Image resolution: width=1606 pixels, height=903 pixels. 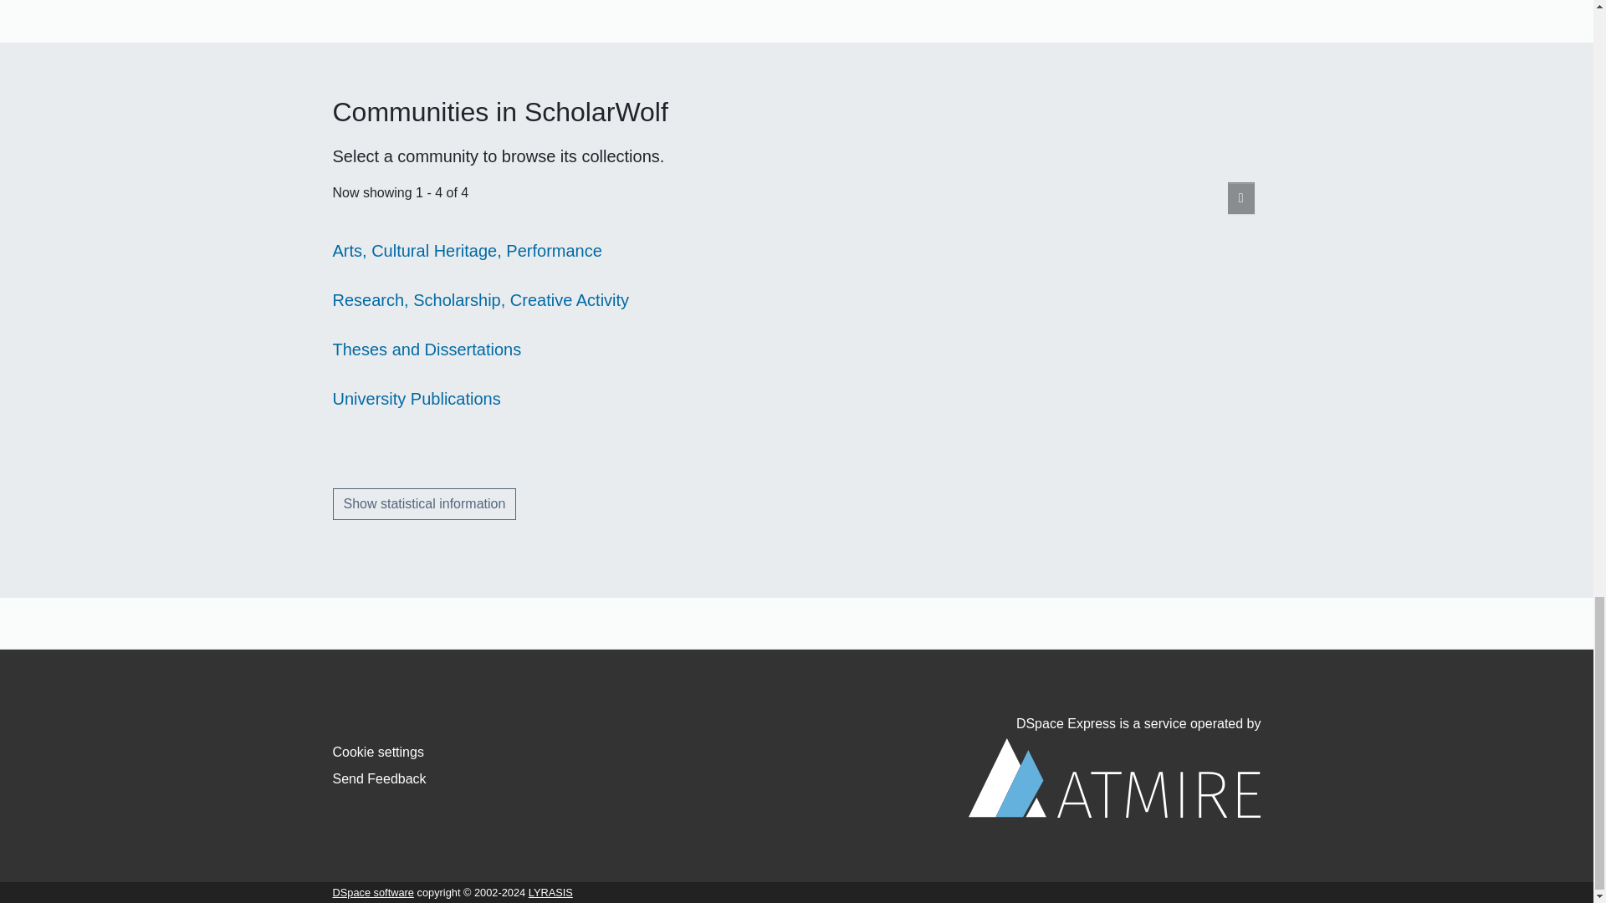 What do you see at coordinates (425, 504) in the screenshot?
I see `Show statistical information` at bounding box center [425, 504].